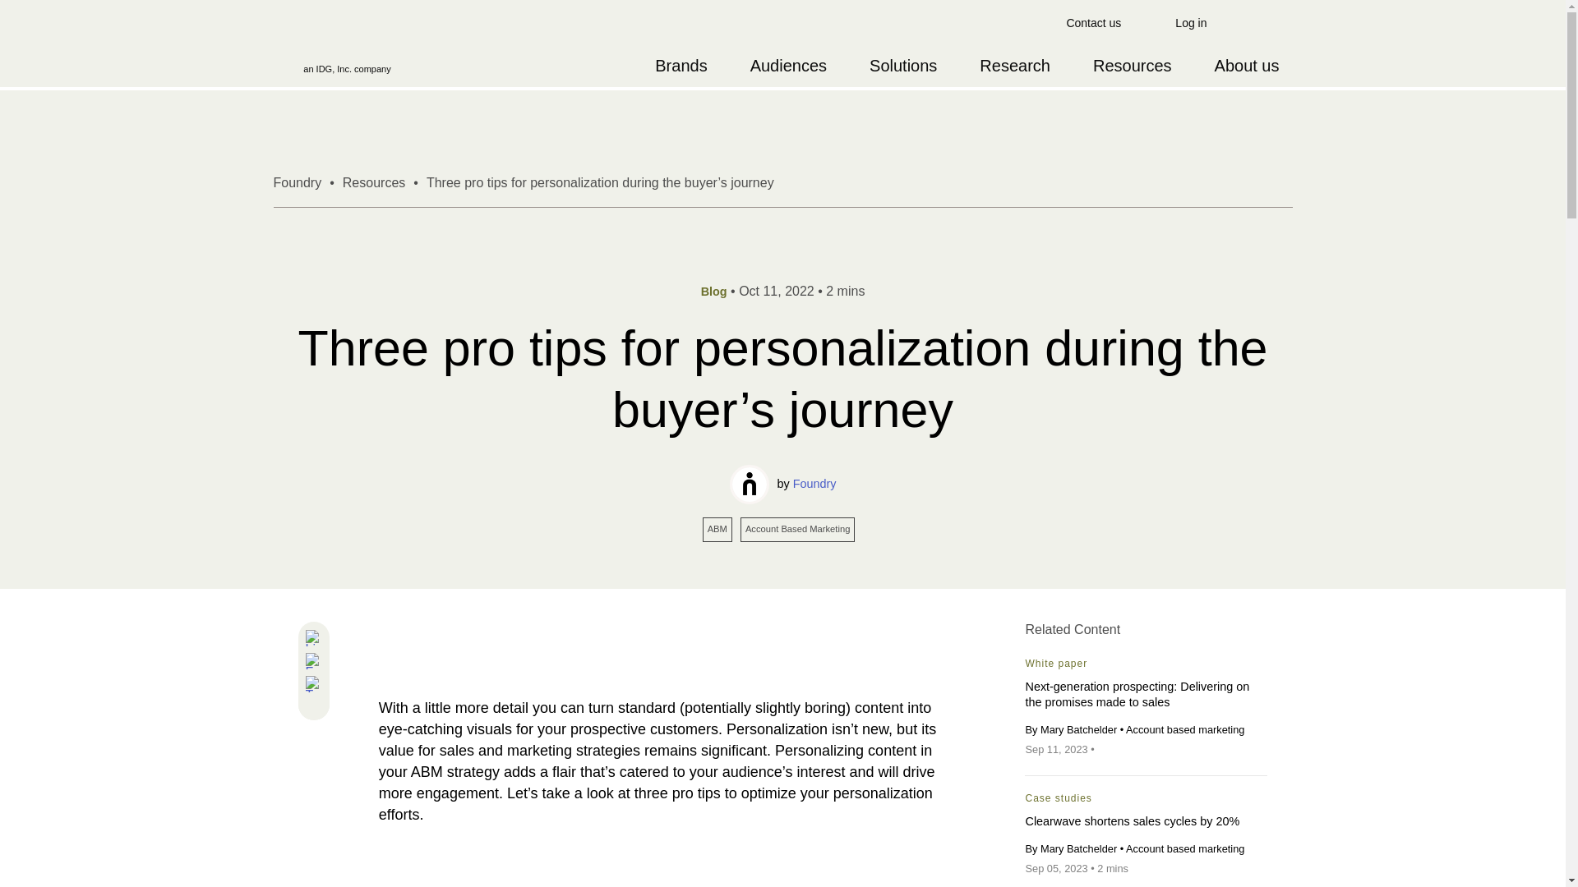 This screenshot has width=1578, height=887. Describe the element at coordinates (1190, 22) in the screenshot. I see `Log in` at that location.